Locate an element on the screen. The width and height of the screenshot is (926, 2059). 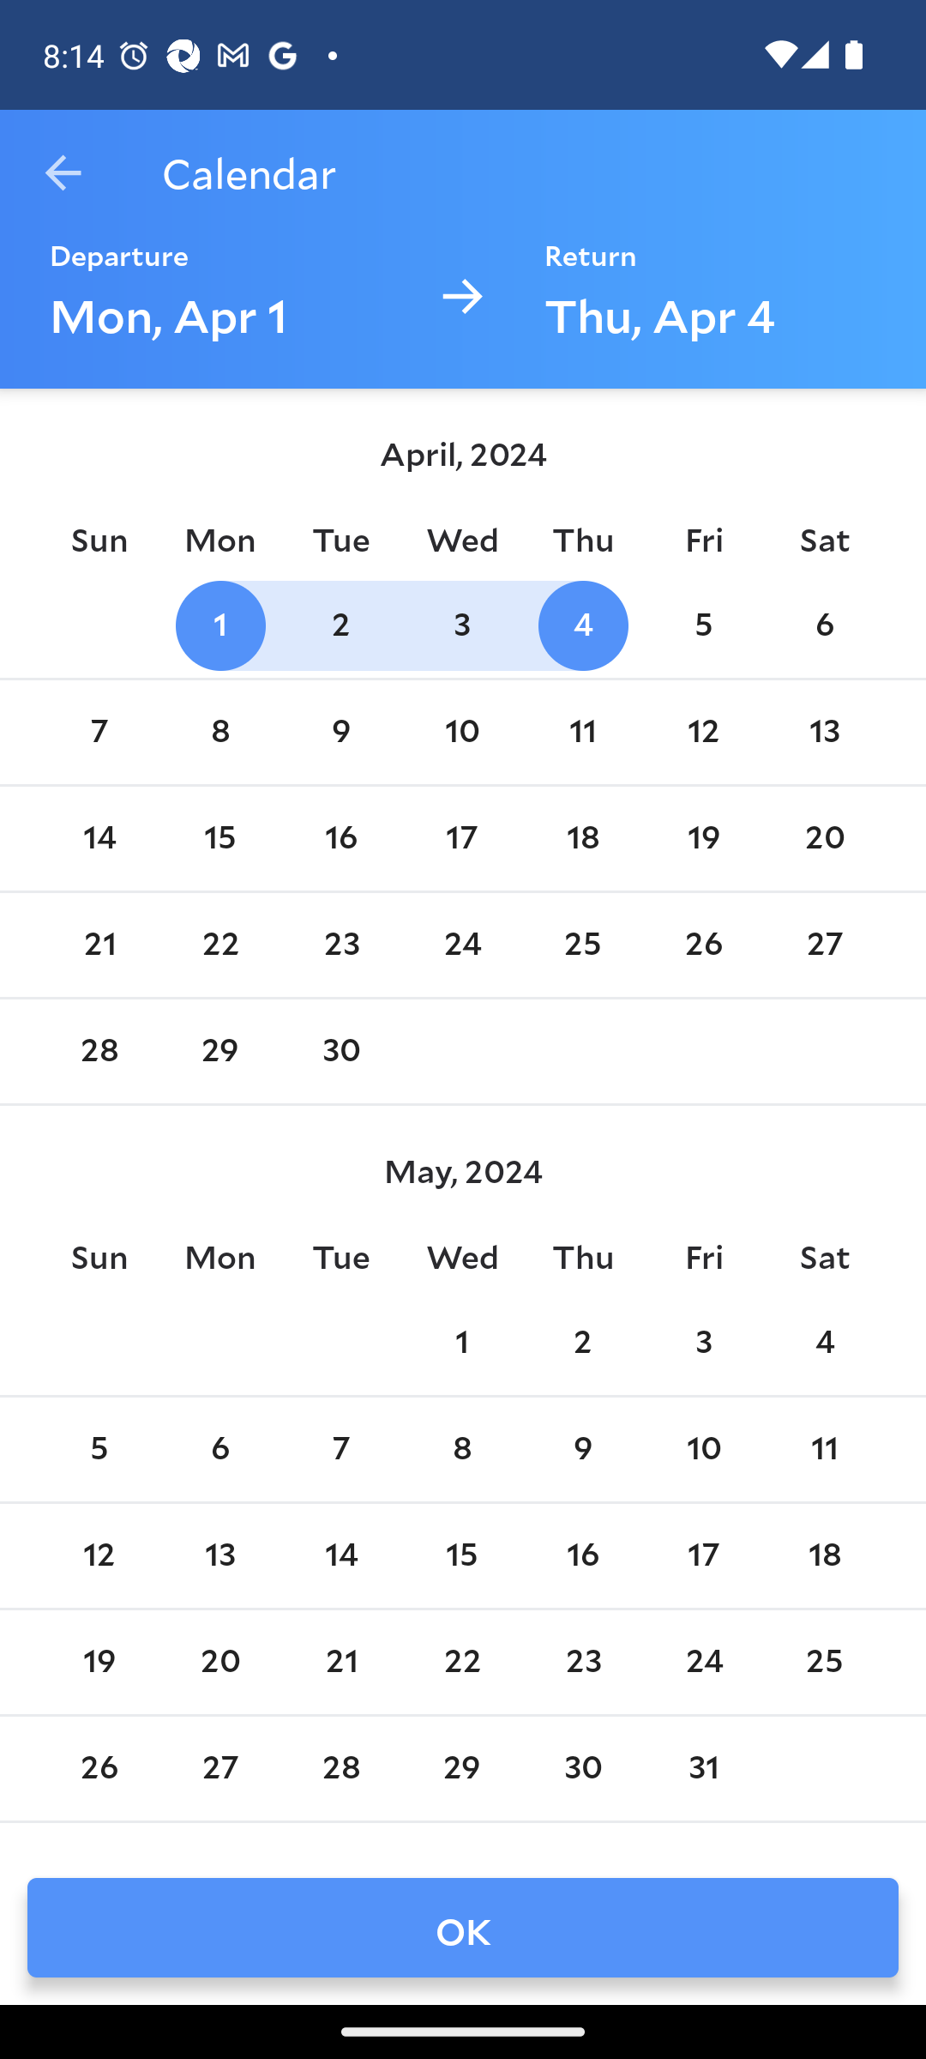
9 is located at coordinates (583, 1449).